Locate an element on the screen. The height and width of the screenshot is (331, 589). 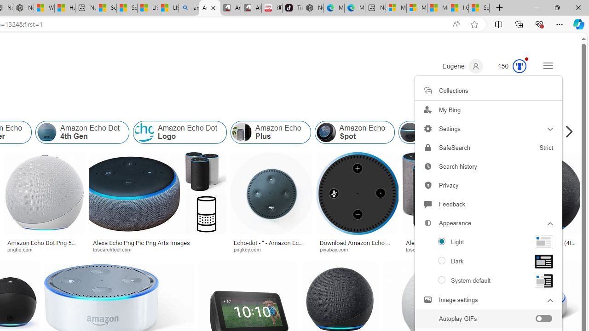
tpsearchtool.com is located at coordinates (428, 249).